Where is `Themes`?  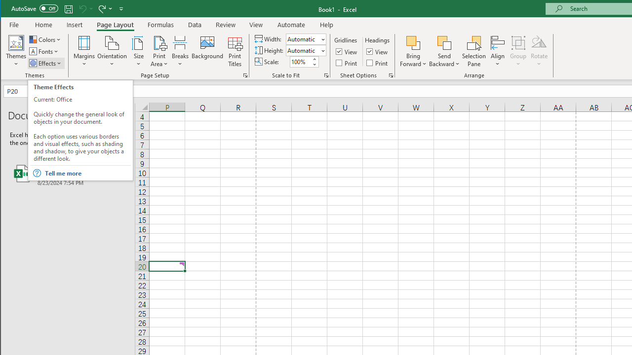 Themes is located at coordinates (16, 51).